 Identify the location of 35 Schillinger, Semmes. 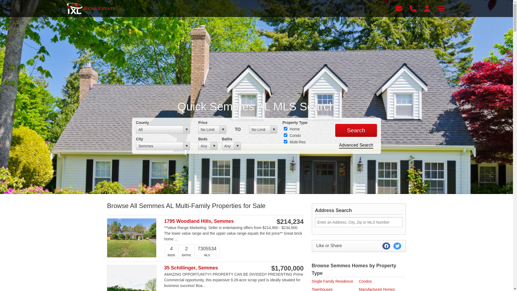
(213, 268).